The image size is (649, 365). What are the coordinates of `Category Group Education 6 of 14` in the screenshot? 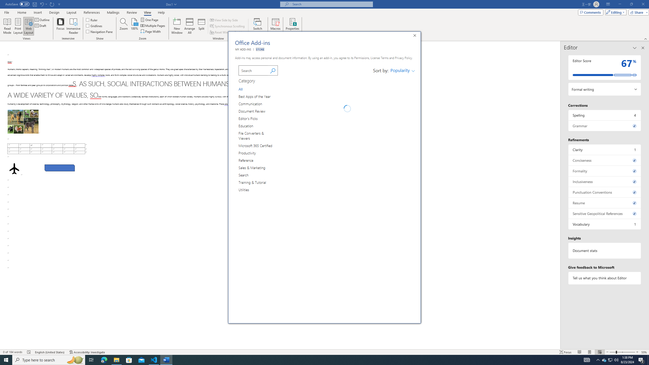 It's located at (247, 126).